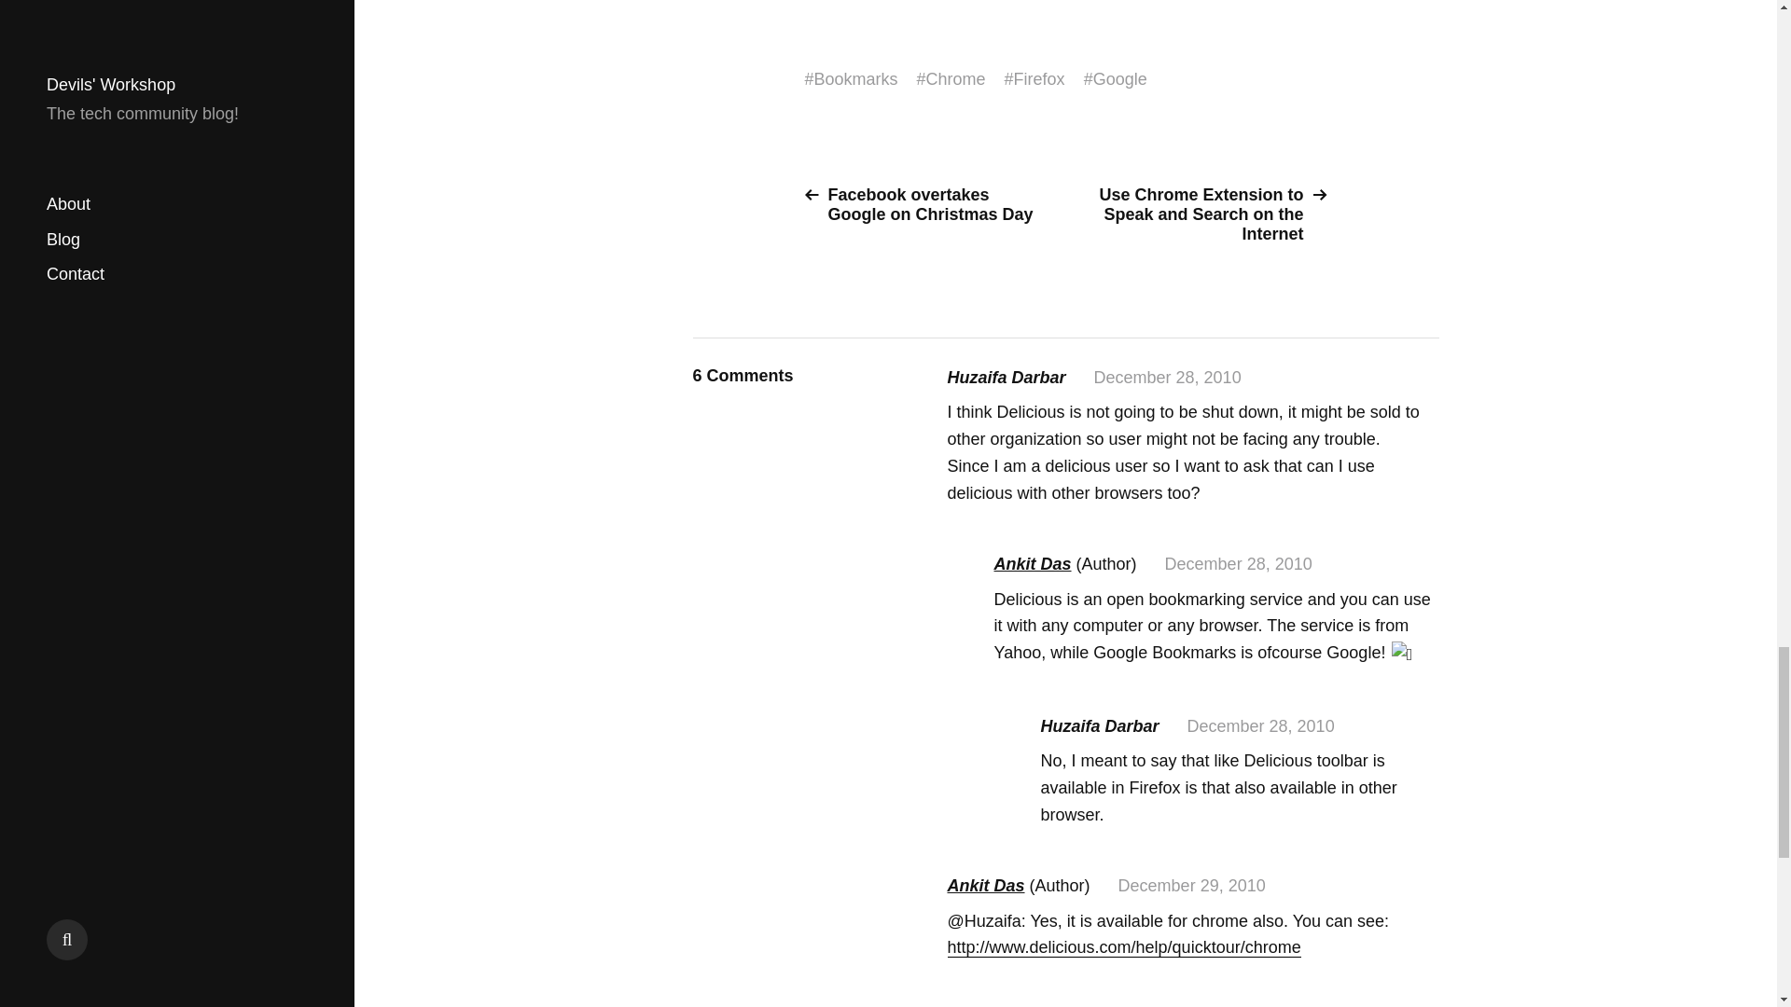 The image size is (1791, 1007). Describe the element at coordinates (1039, 79) in the screenshot. I see `Firefox` at that location.